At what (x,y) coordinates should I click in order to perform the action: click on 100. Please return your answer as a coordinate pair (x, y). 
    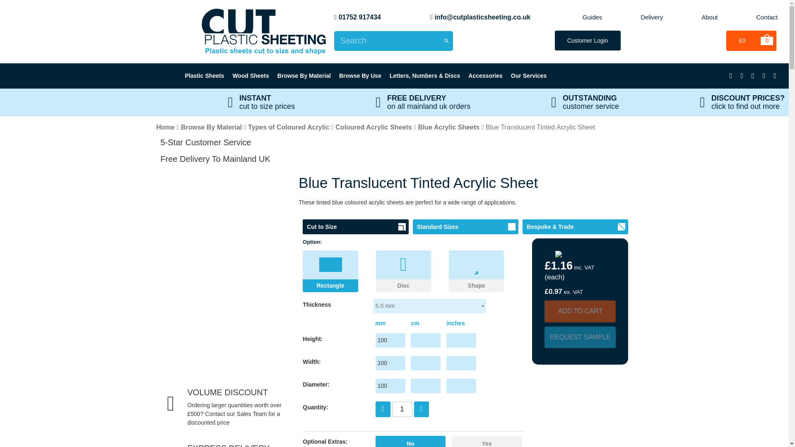
    Looking at the image, I should click on (390, 340).